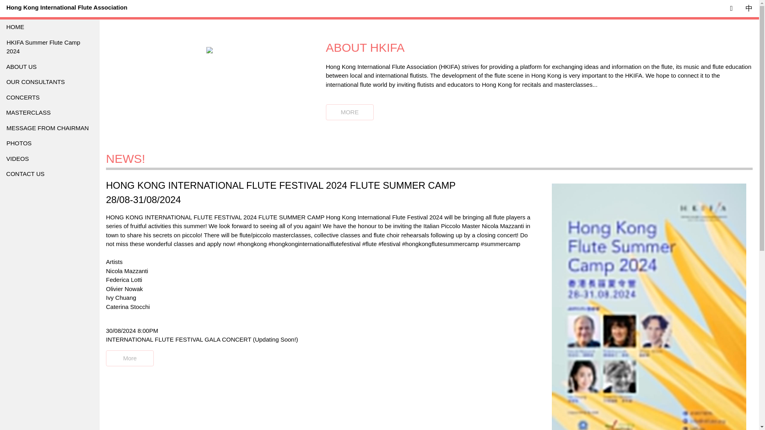 The width and height of the screenshot is (765, 430). What do you see at coordinates (38, 47) in the screenshot?
I see `HKIFA Summer Flute Camp 2024` at bounding box center [38, 47].